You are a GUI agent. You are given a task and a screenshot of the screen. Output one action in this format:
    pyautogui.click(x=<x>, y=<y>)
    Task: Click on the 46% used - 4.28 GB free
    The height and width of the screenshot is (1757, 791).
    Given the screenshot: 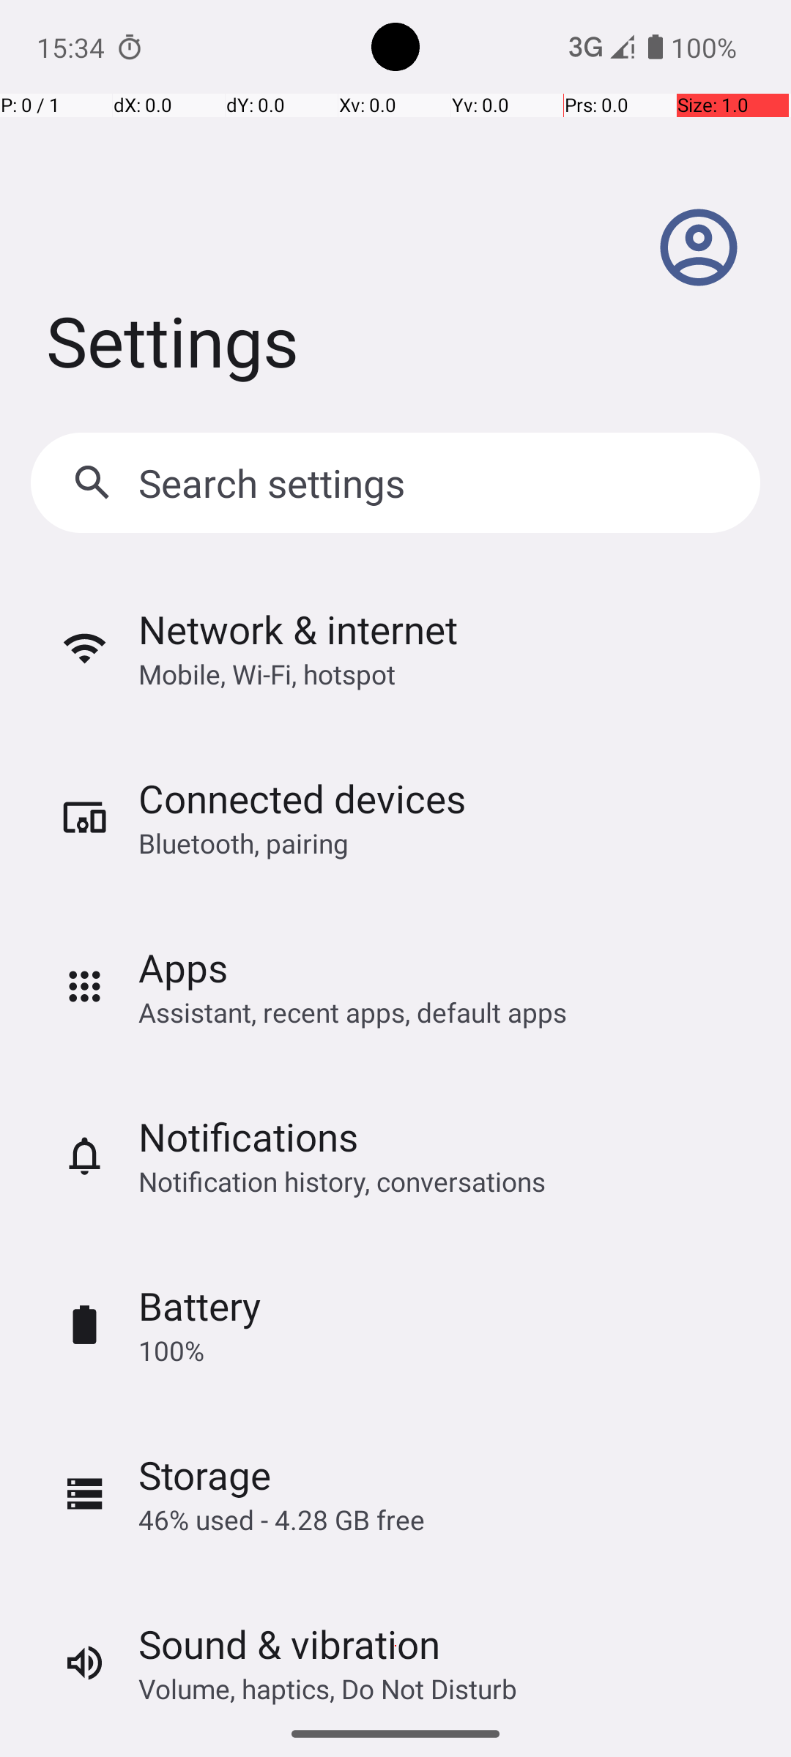 What is the action you would take?
    pyautogui.click(x=281, y=1520)
    